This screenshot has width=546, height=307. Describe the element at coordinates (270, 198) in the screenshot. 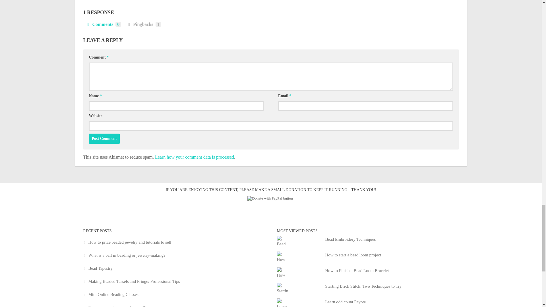

I see `PayPal - The safer, easier way to pay online!` at that location.